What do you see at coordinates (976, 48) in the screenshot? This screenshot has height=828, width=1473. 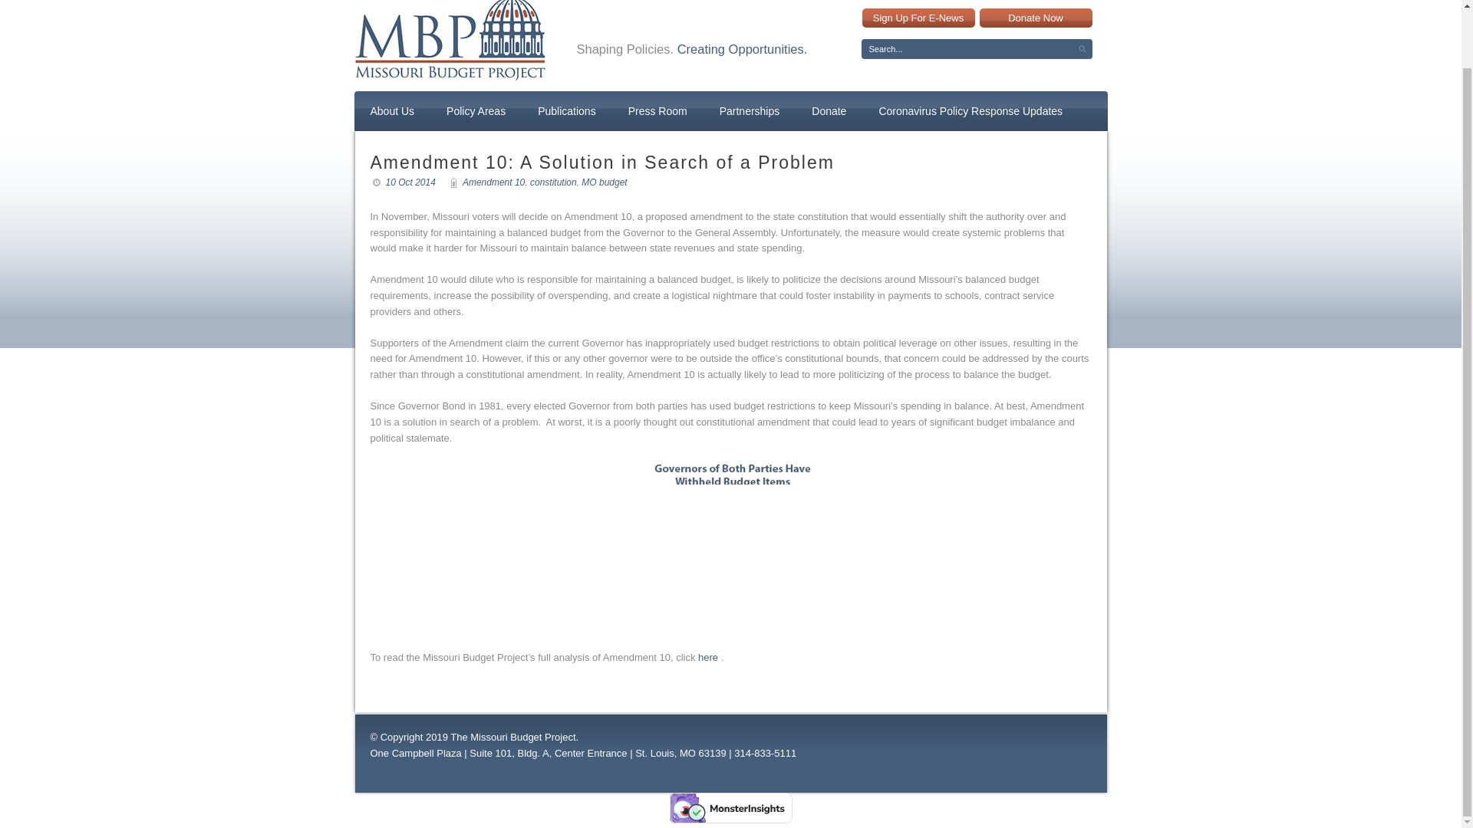 I see `Search...` at bounding box center [976, 48].